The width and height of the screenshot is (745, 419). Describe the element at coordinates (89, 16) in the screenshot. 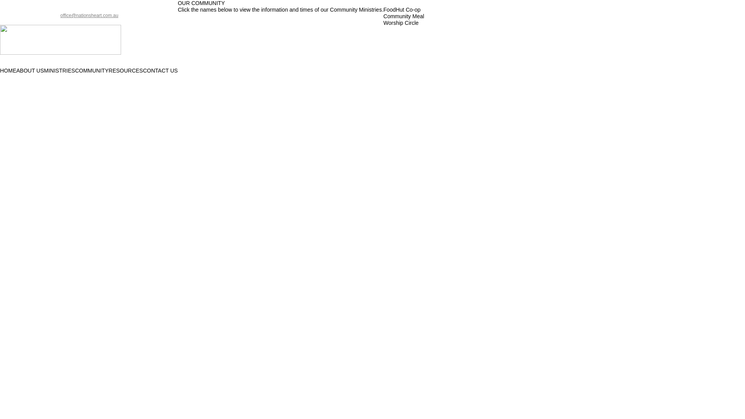

I see `office@nationsheart.com.au` at that location.